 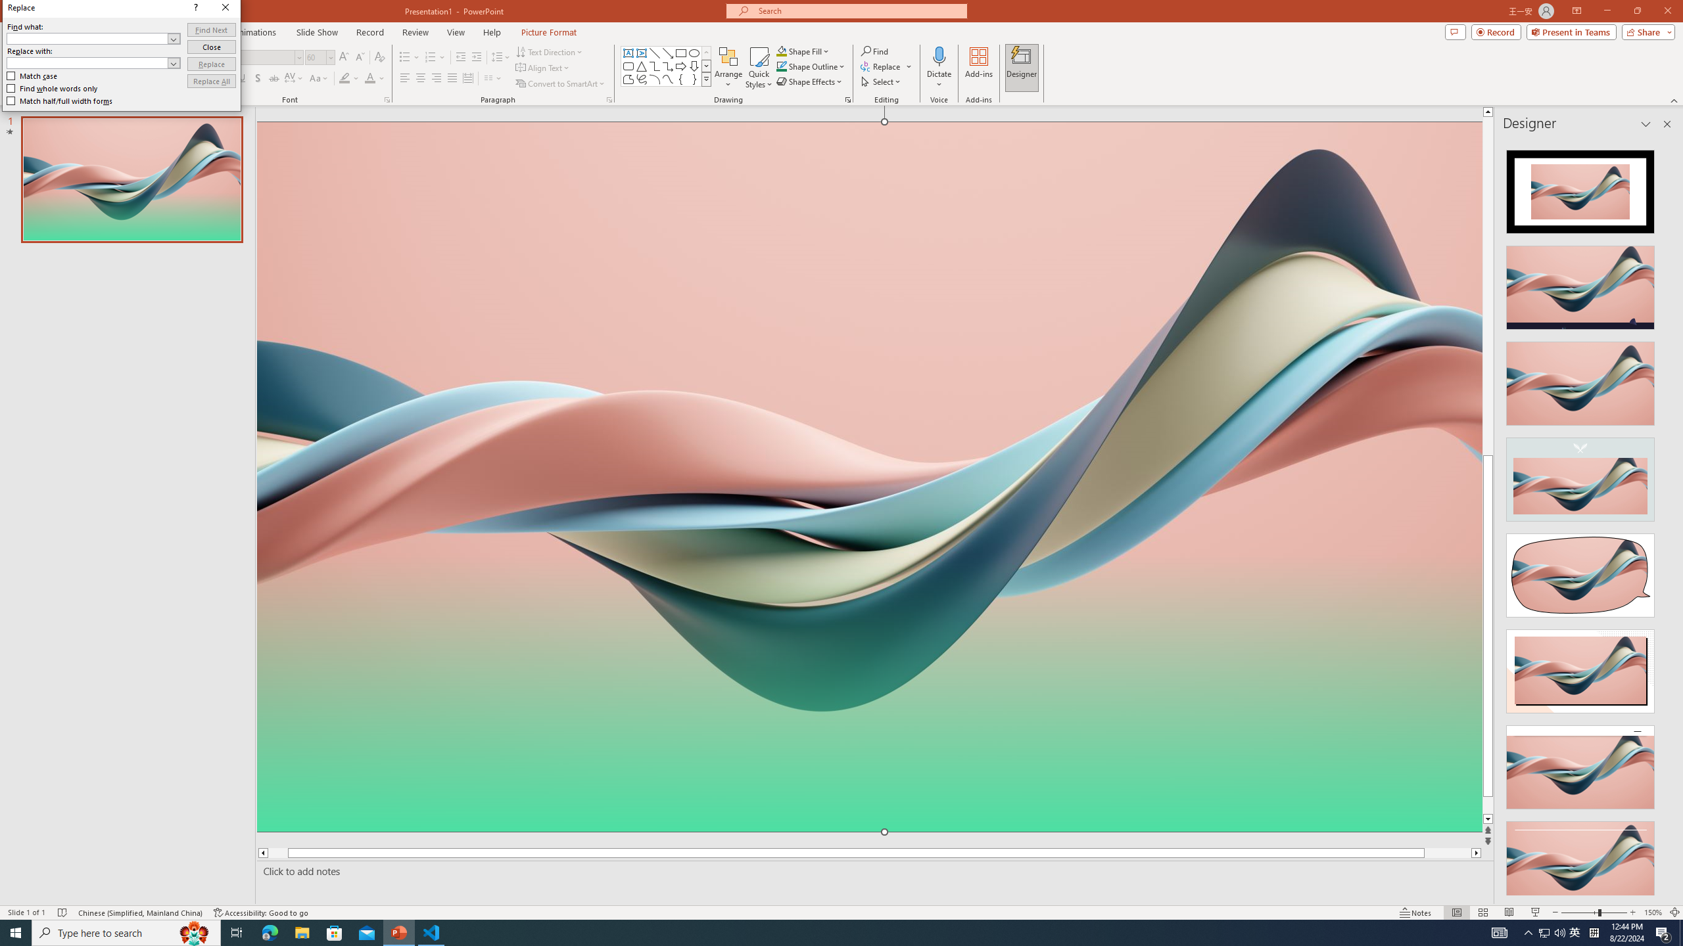 I want to click on Arrow: Right, so click(x=681, y=66).